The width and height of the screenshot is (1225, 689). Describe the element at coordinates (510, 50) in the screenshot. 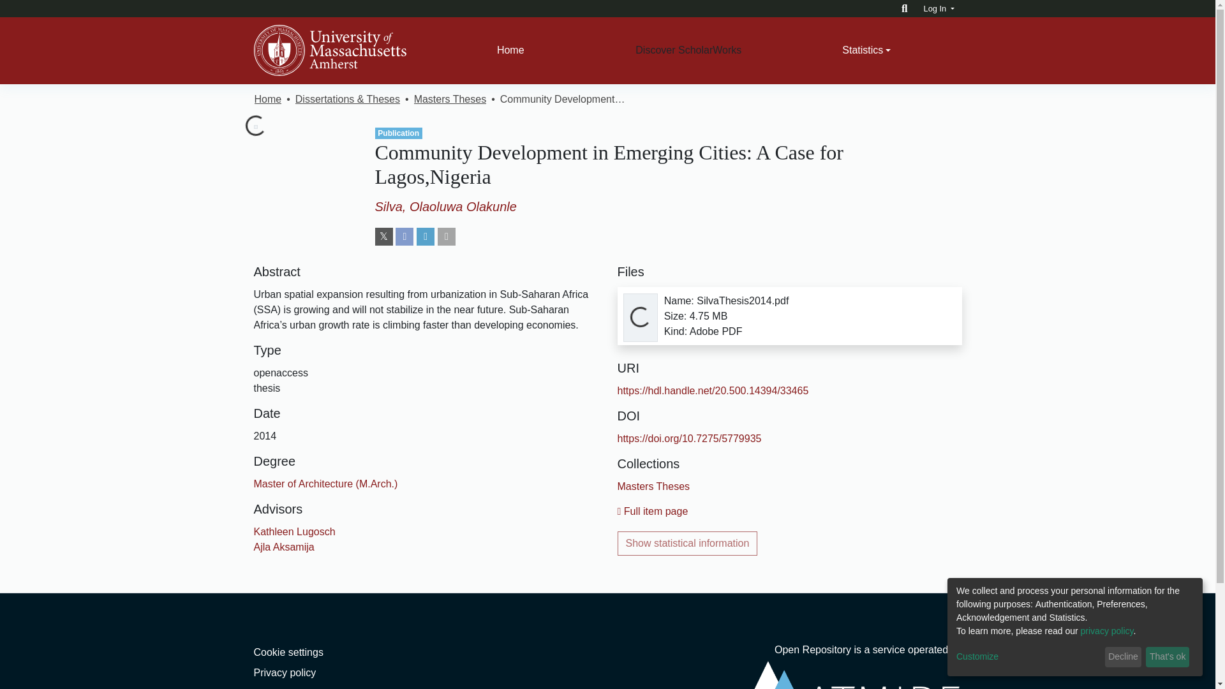

I see `Home` at that location.